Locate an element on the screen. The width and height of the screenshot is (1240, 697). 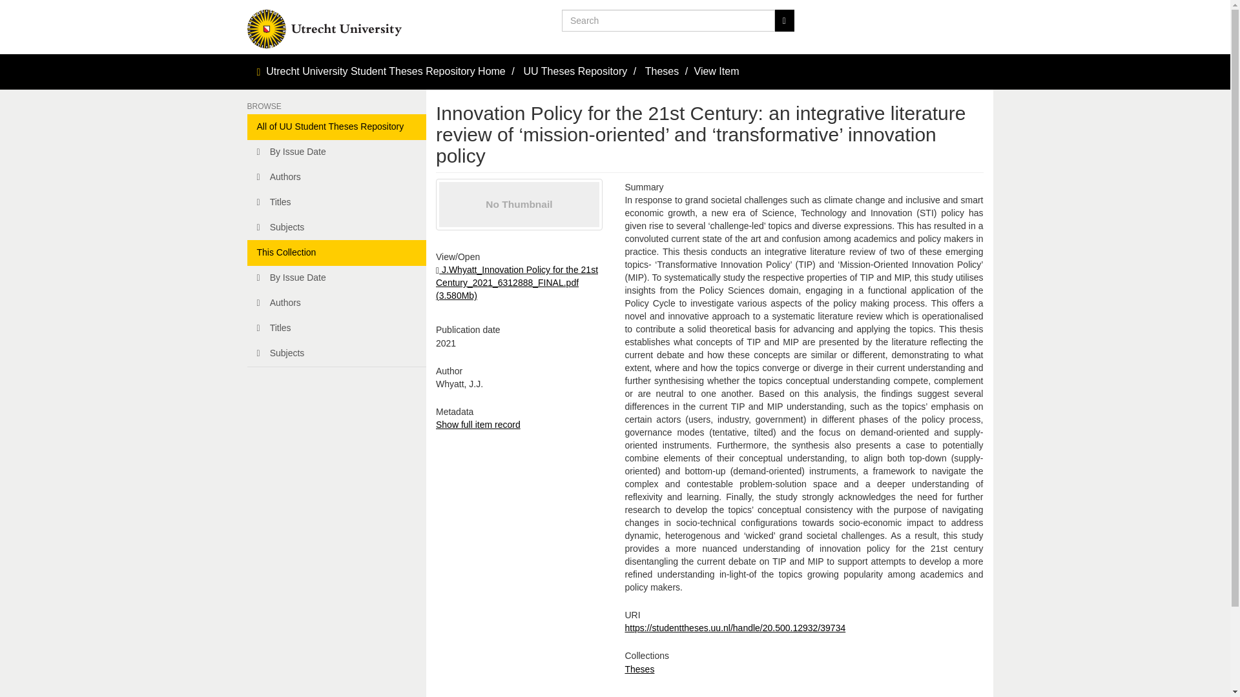
Theses is located at coordinates (639, 669).